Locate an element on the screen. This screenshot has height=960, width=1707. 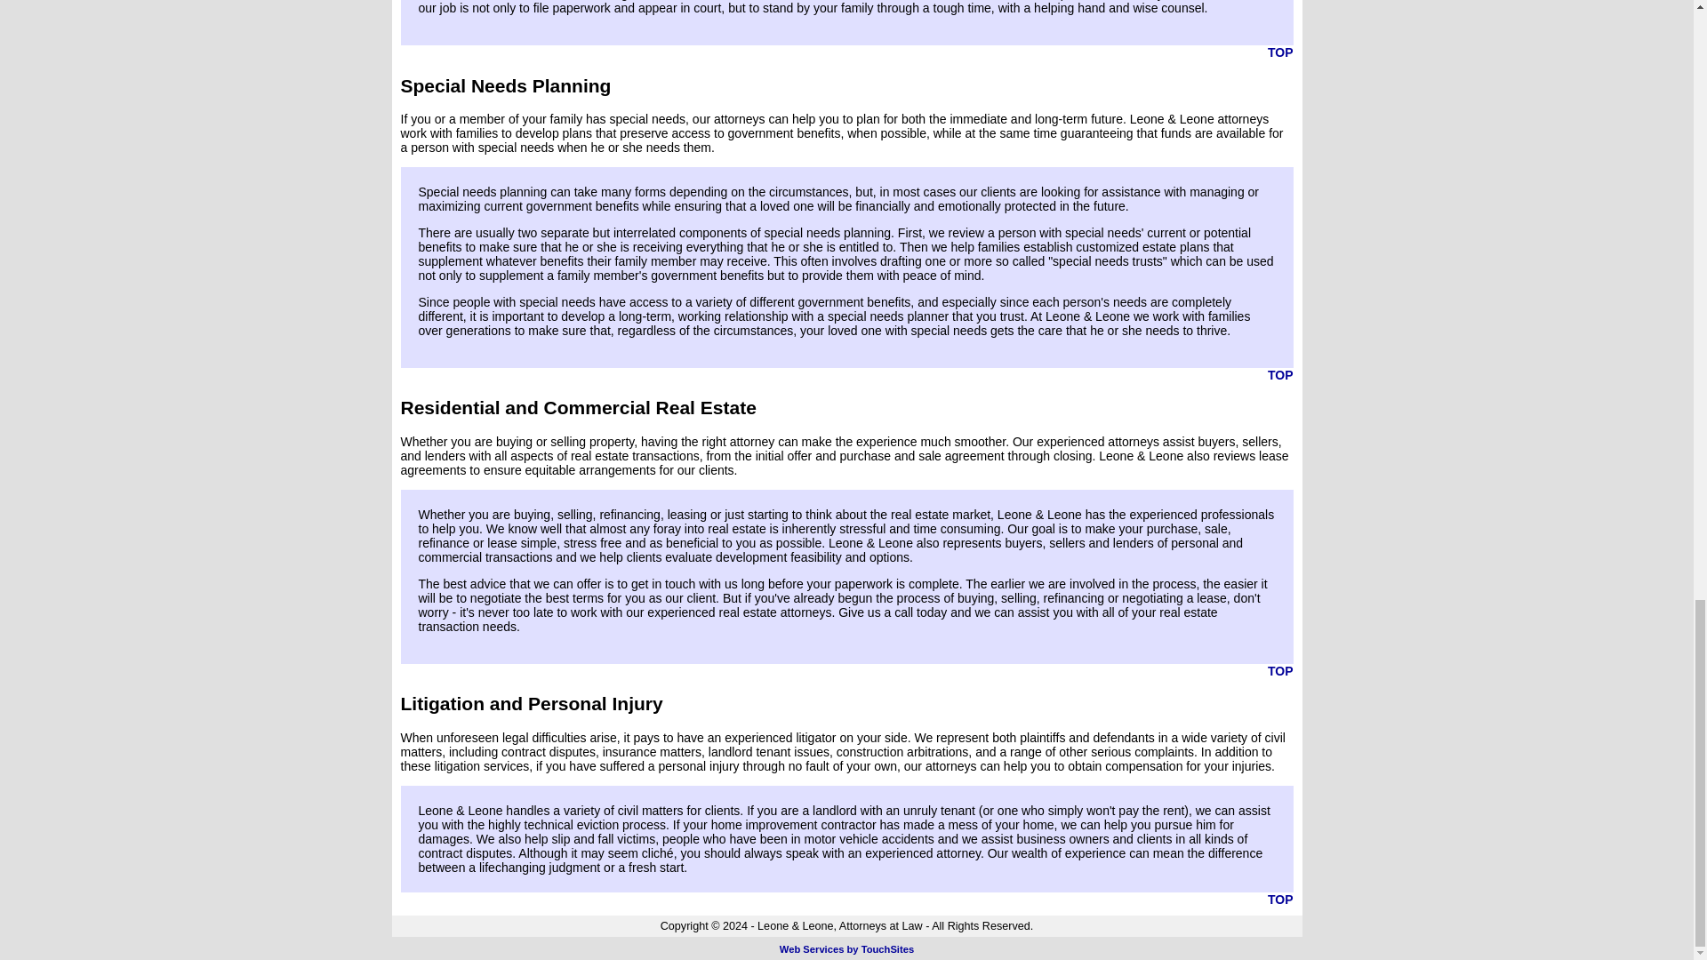
TOP is located at coordinates (1280, 900).